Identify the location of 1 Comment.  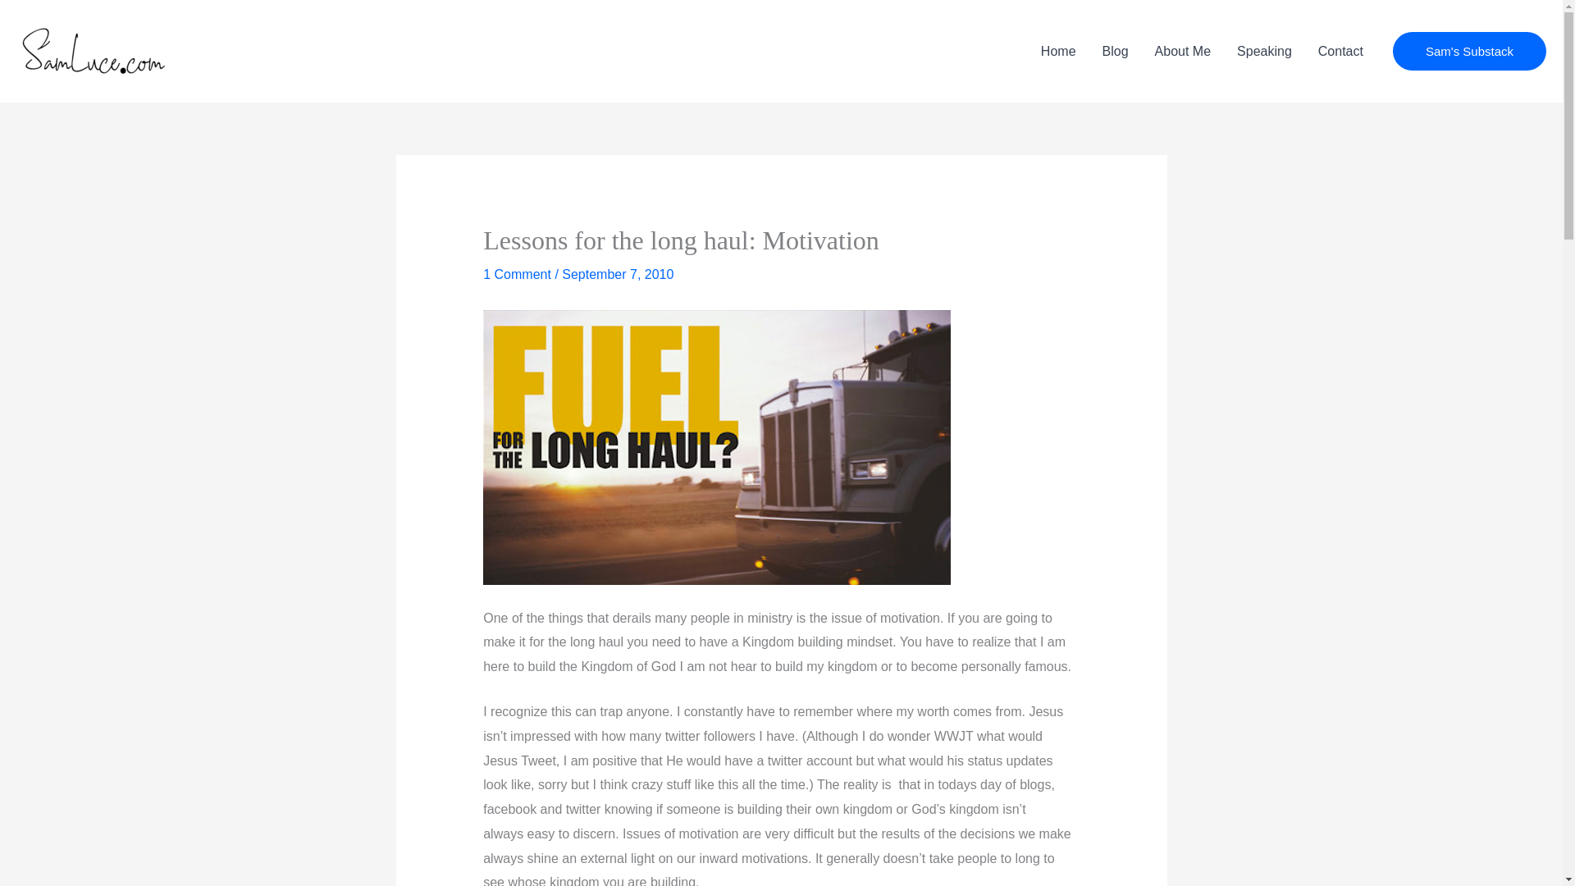
(517, 274).